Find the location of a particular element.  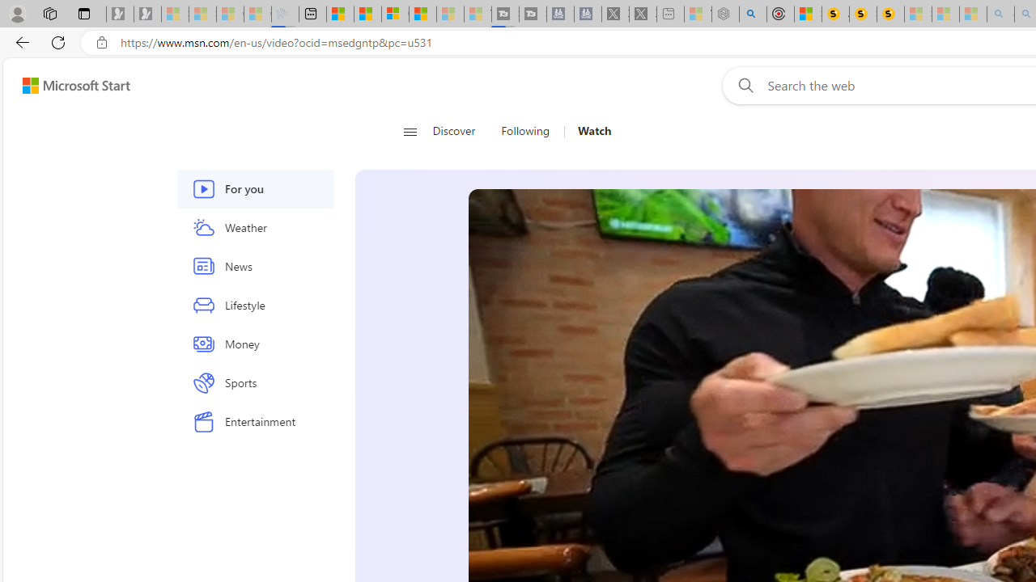

Nordace - Summer Adventures 2024 - Sleeping is located at coordinates (725, 15).